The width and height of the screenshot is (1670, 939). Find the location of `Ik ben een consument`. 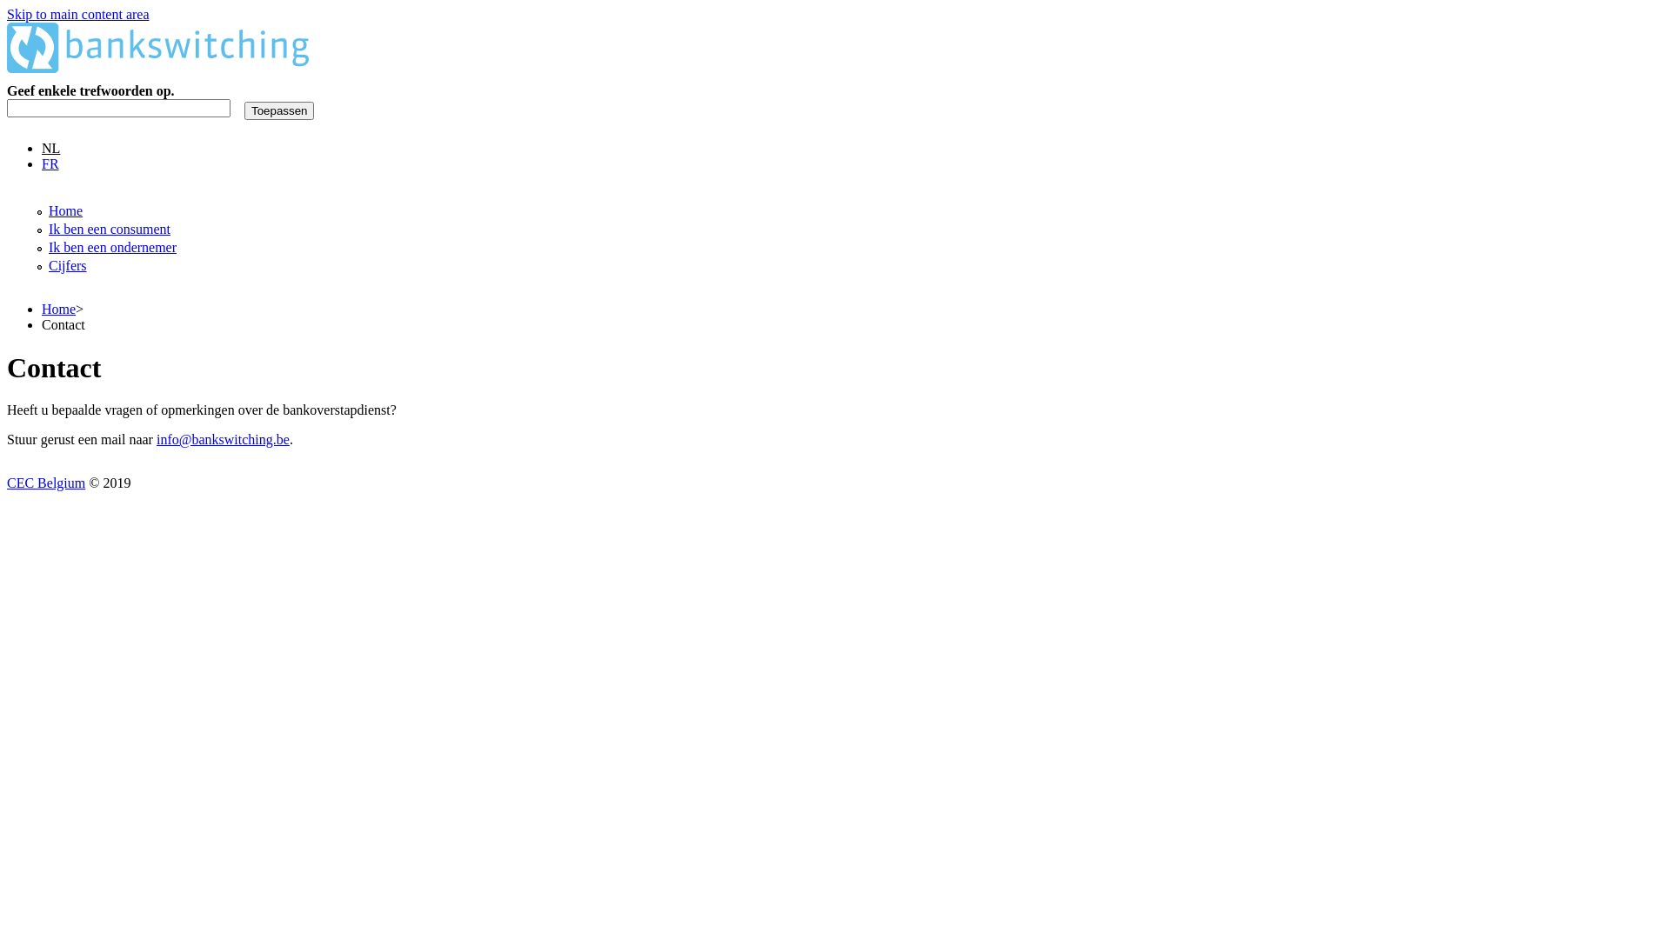

Ik ben een consument is located at coordinates (110, 230).